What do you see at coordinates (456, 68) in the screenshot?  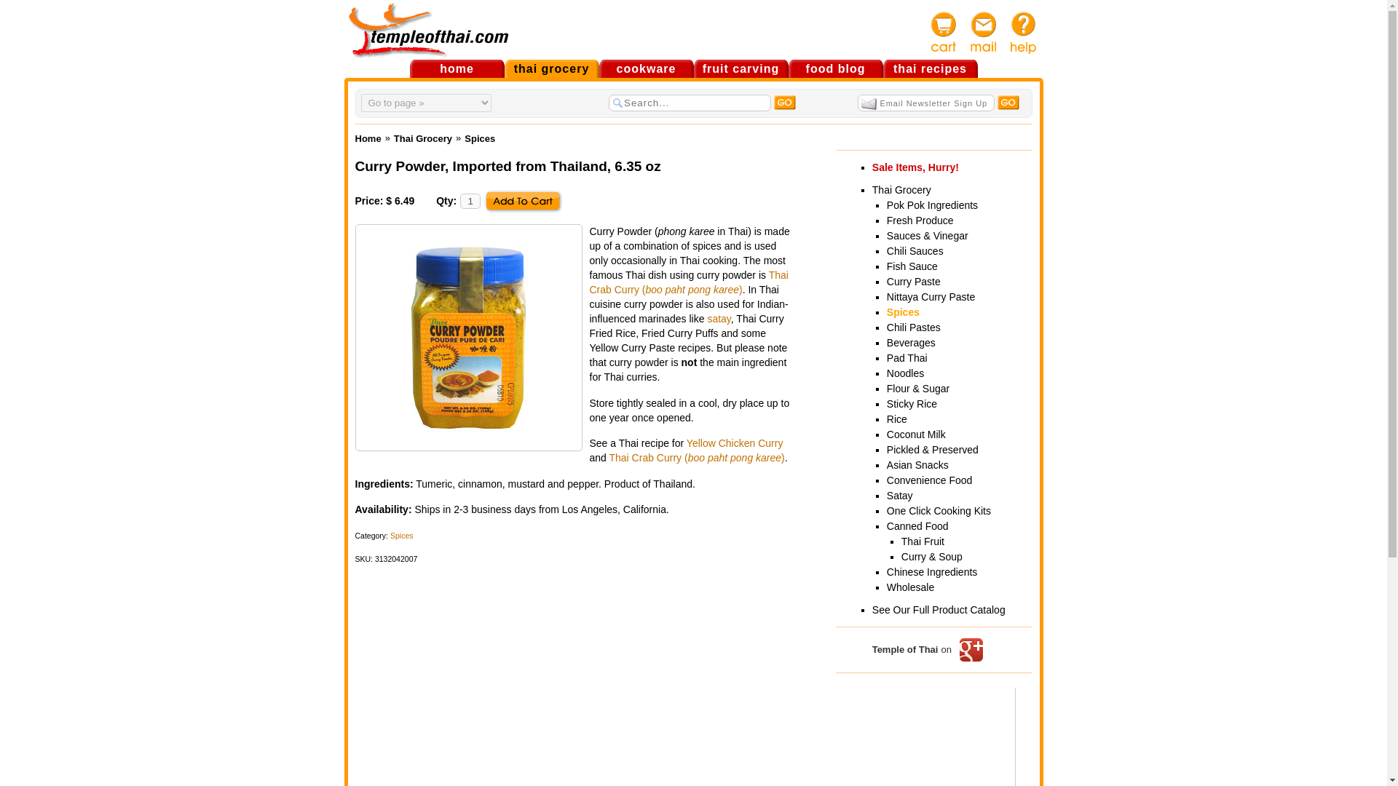 I see `home` at bounding box center [456, 68].